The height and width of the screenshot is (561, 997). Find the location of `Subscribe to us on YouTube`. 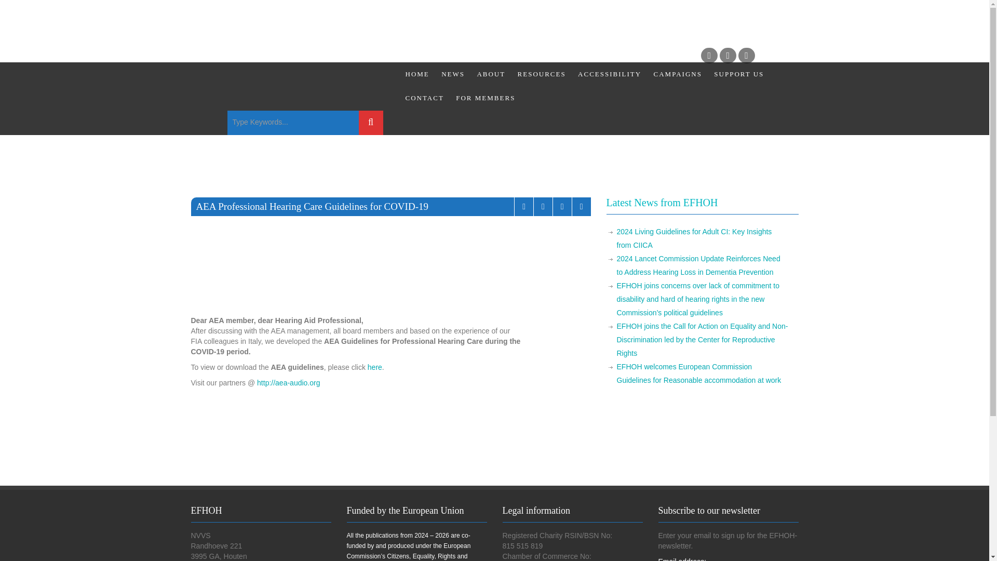

Subscribe to us on YouTube is located at coordinates (747, 55).